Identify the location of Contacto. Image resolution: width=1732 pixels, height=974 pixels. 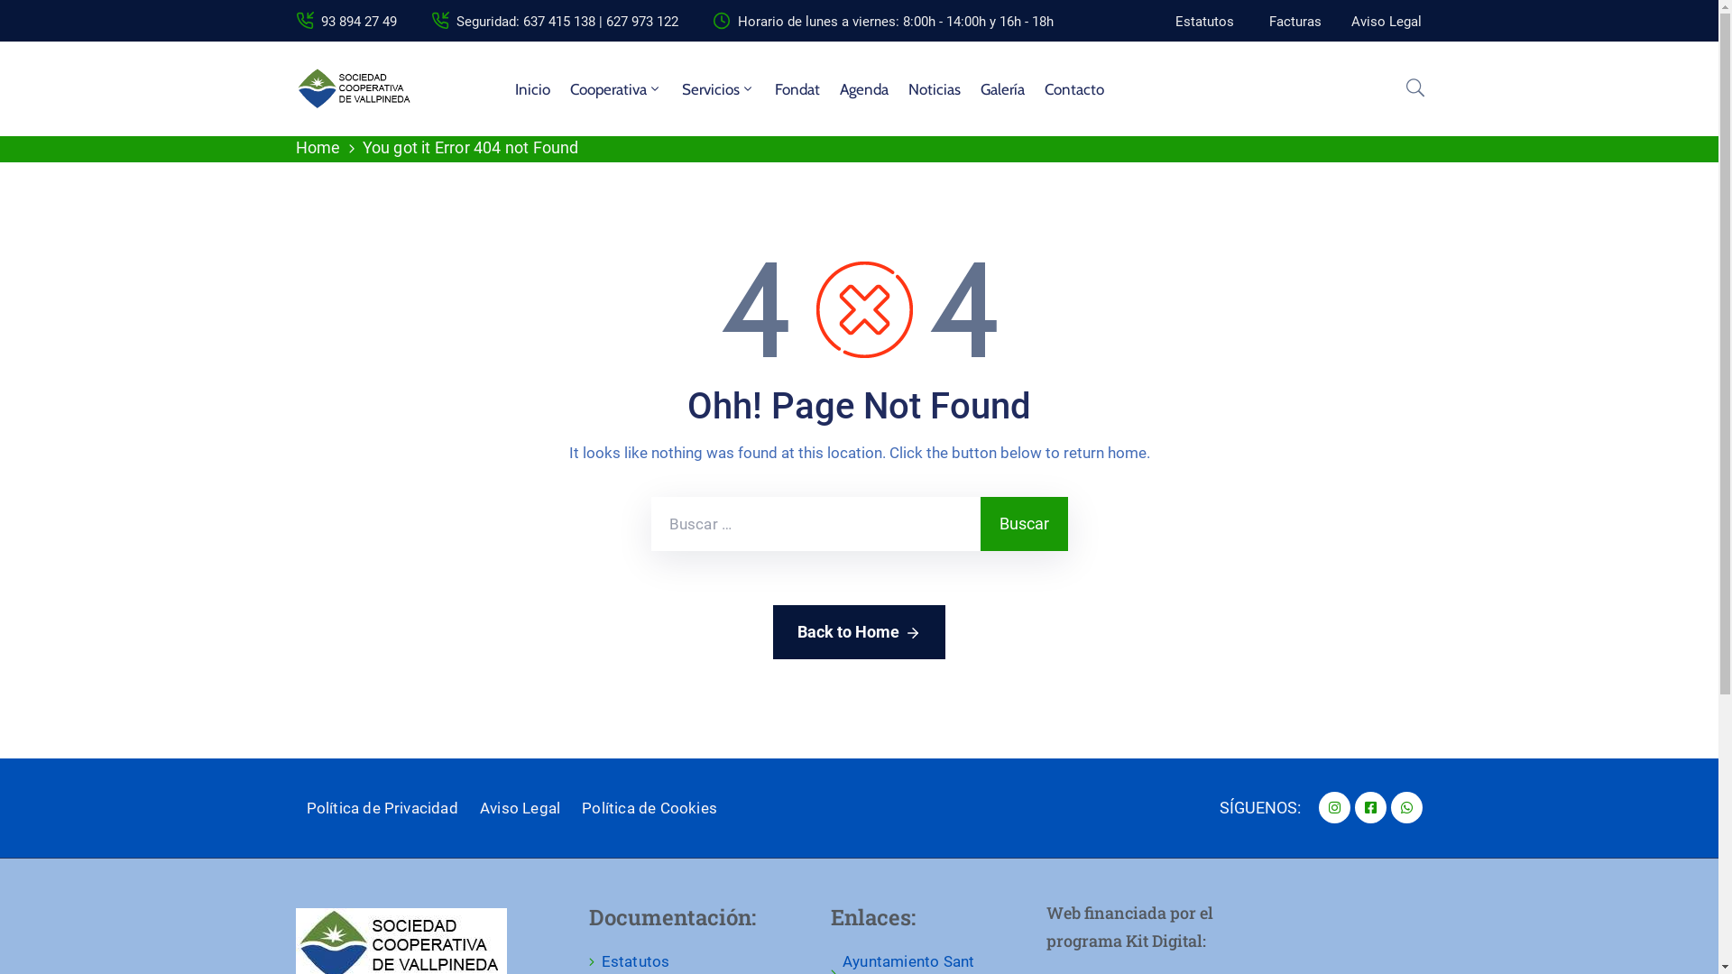
(1074, 89).